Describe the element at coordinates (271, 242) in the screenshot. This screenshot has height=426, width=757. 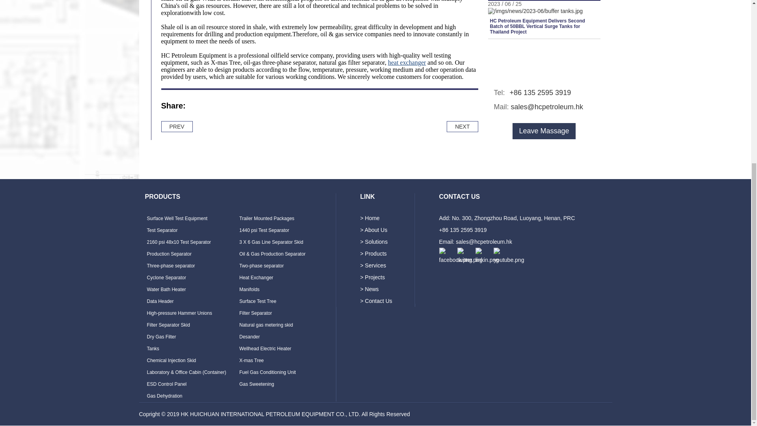
I see `3 X 6 Gas Line Separator Skid` at that location.